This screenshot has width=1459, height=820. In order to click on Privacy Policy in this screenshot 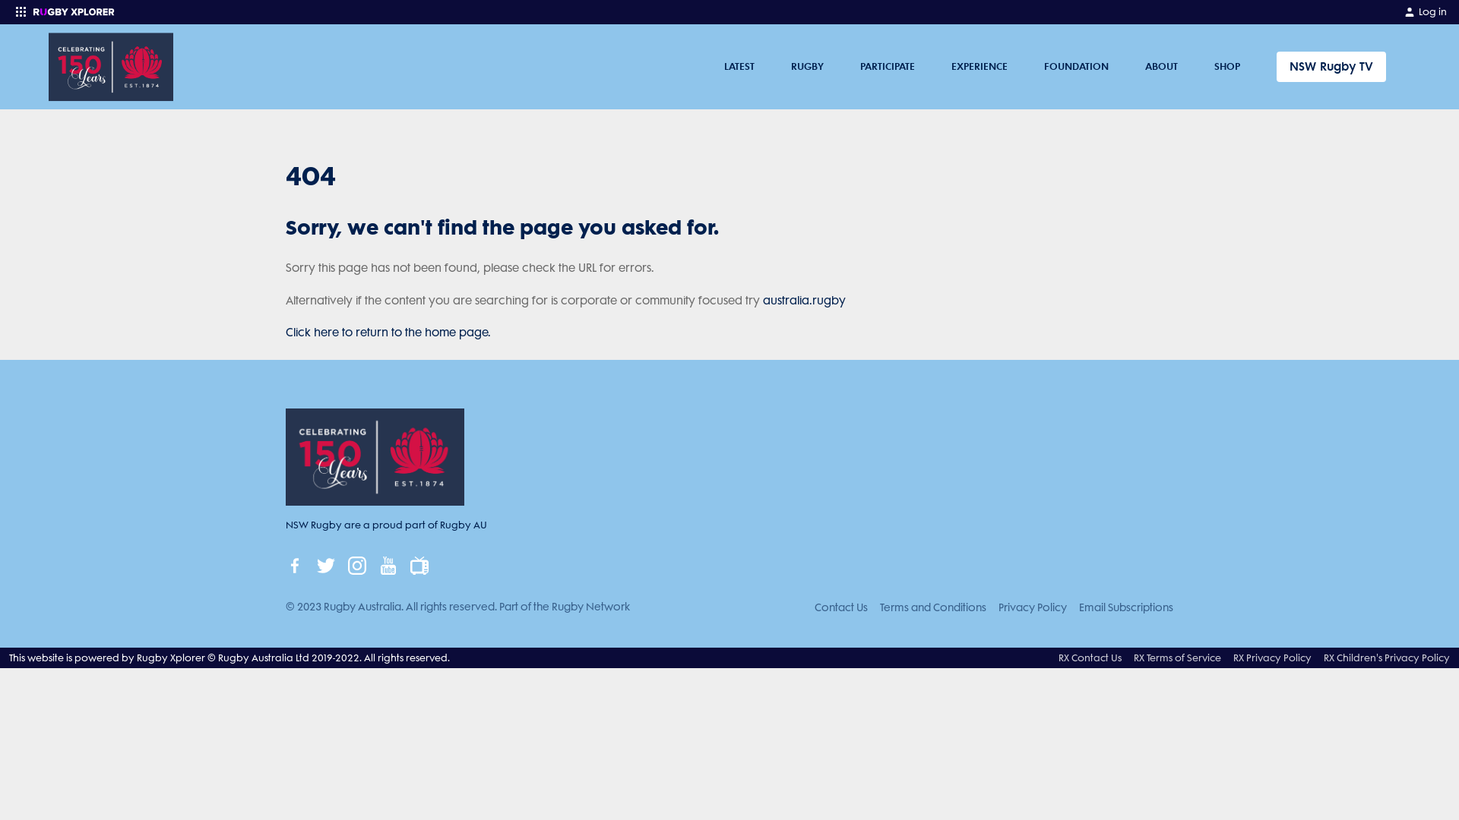, I will do `click(1033, 607)`.